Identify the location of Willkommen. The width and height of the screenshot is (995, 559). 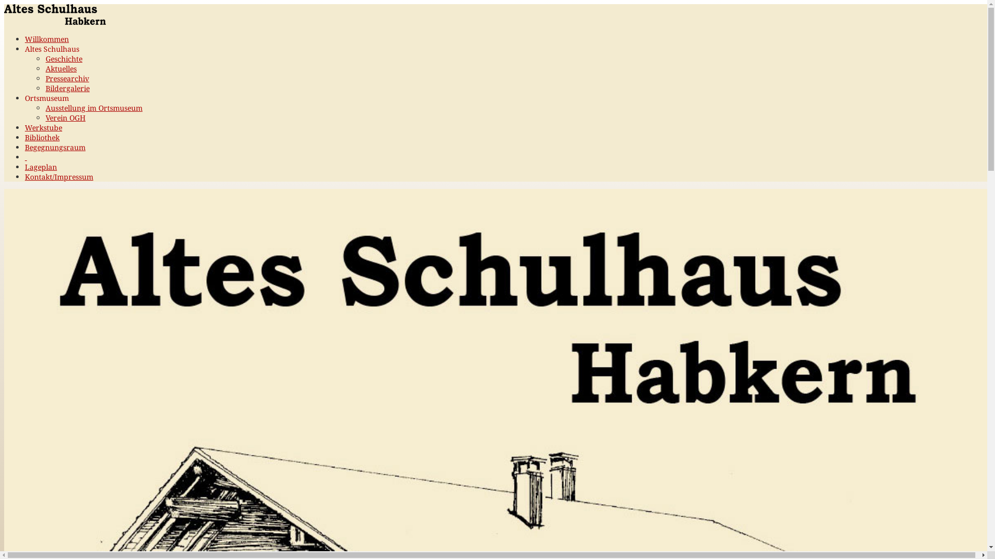
(47, 39).